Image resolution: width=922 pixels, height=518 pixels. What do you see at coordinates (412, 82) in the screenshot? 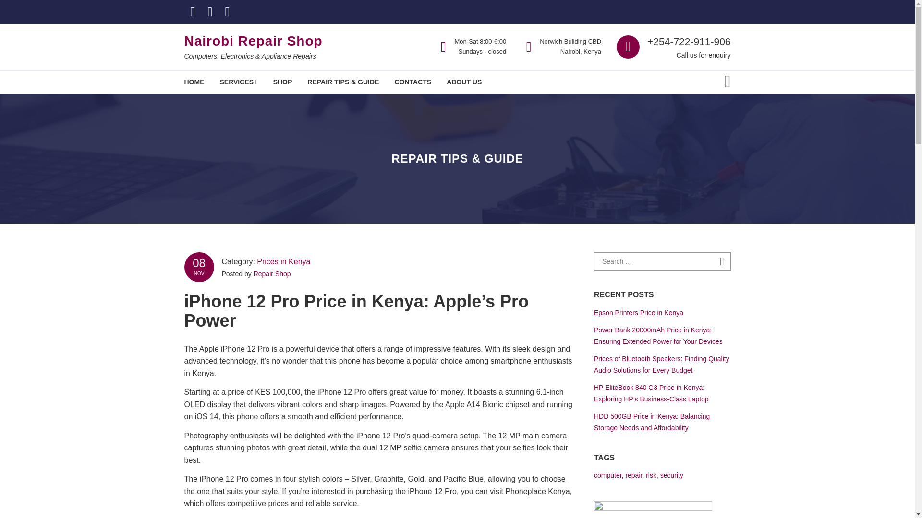
I see `CONTACTS` at bounding box center [412, 82].